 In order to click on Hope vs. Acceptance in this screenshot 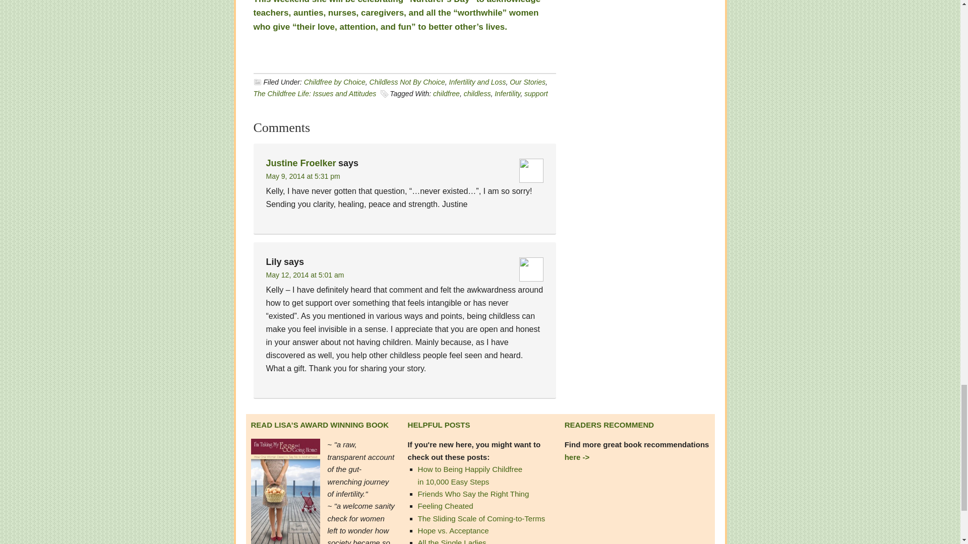, I will do `click(453, 530)`.